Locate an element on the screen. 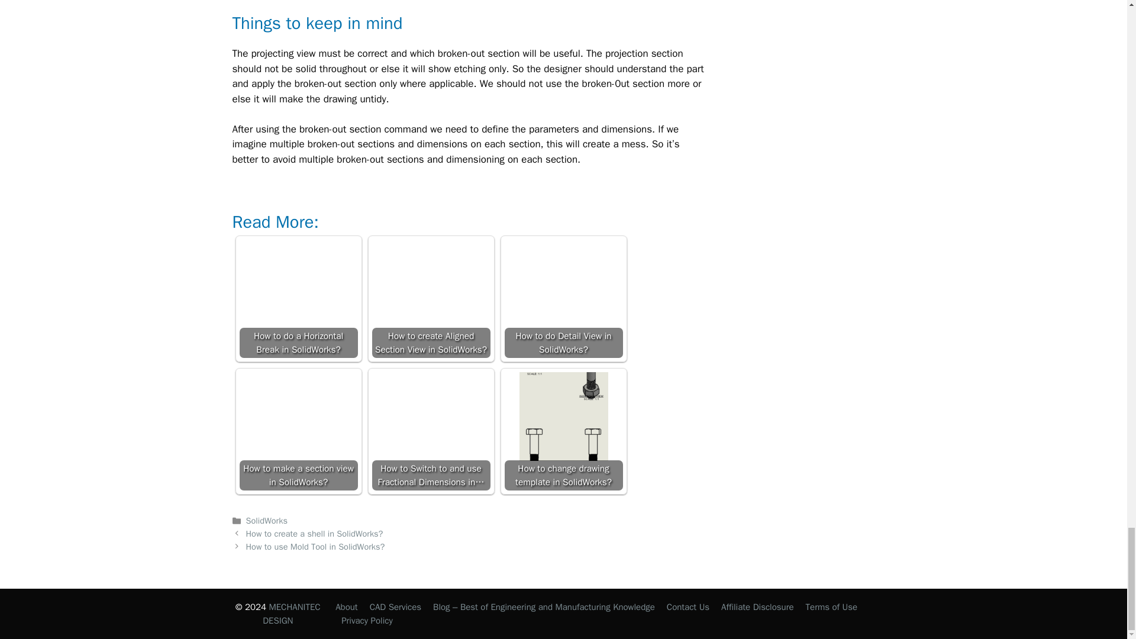  How to create Aligned Section View in SolidWorks? is located at coordinates (431, 284).